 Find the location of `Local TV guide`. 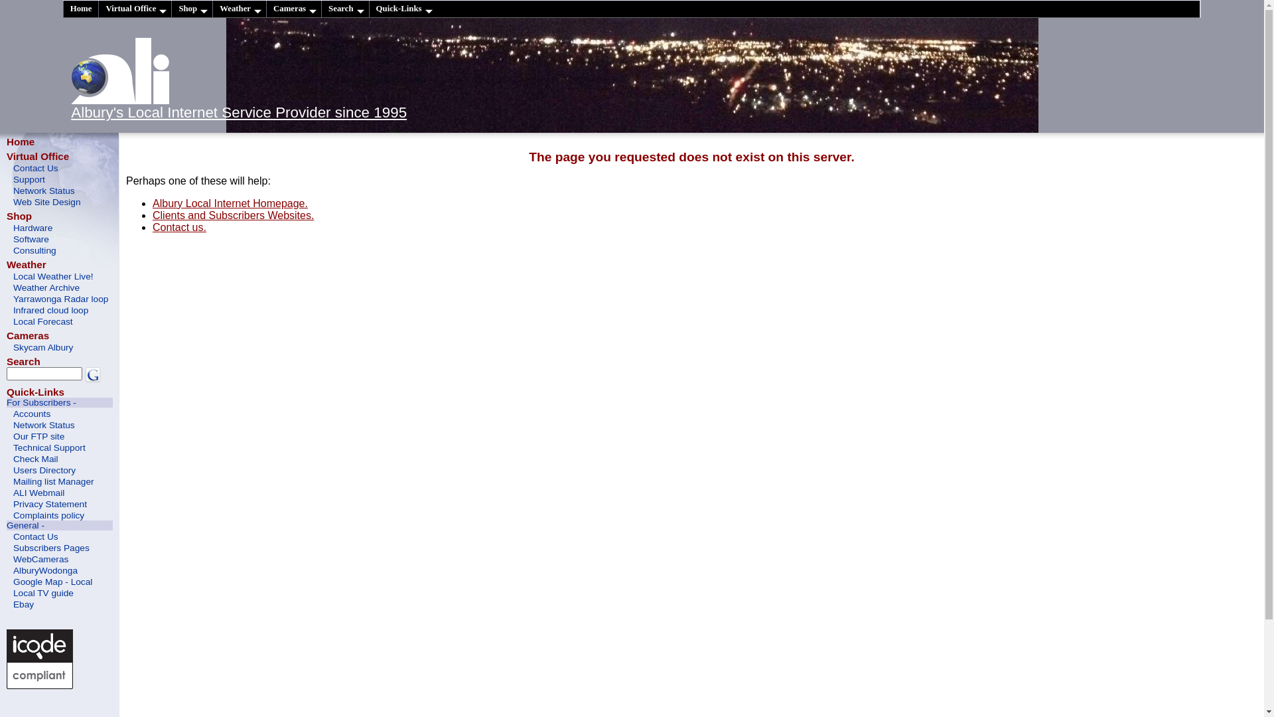

Local TV guide is located at coordinates (60, 592).